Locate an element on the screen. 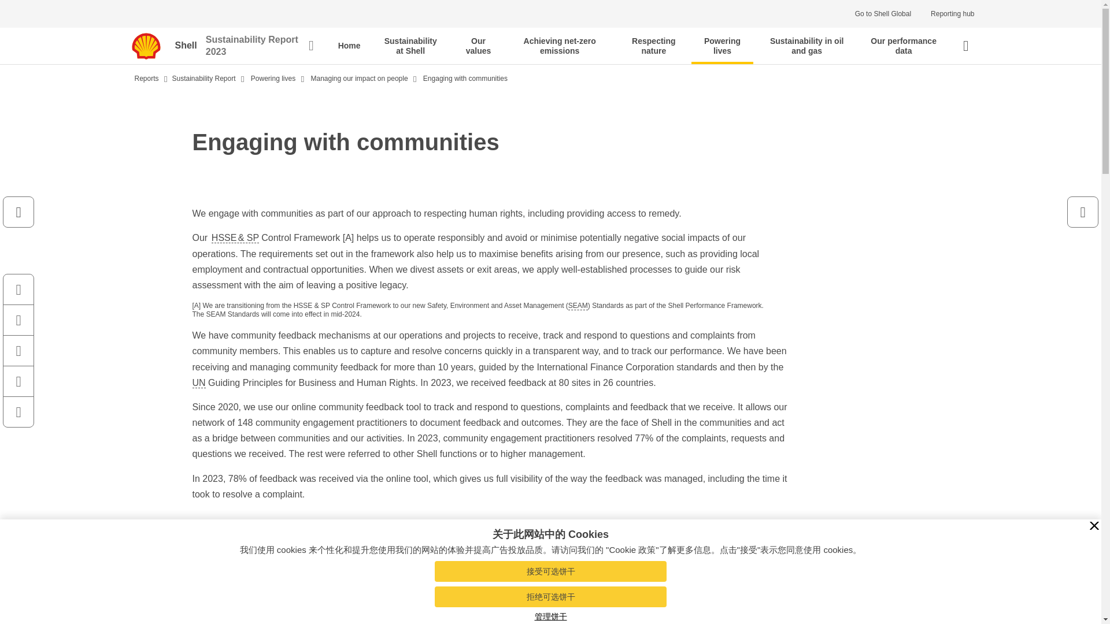  Our values is located at coordinates (478, 46).